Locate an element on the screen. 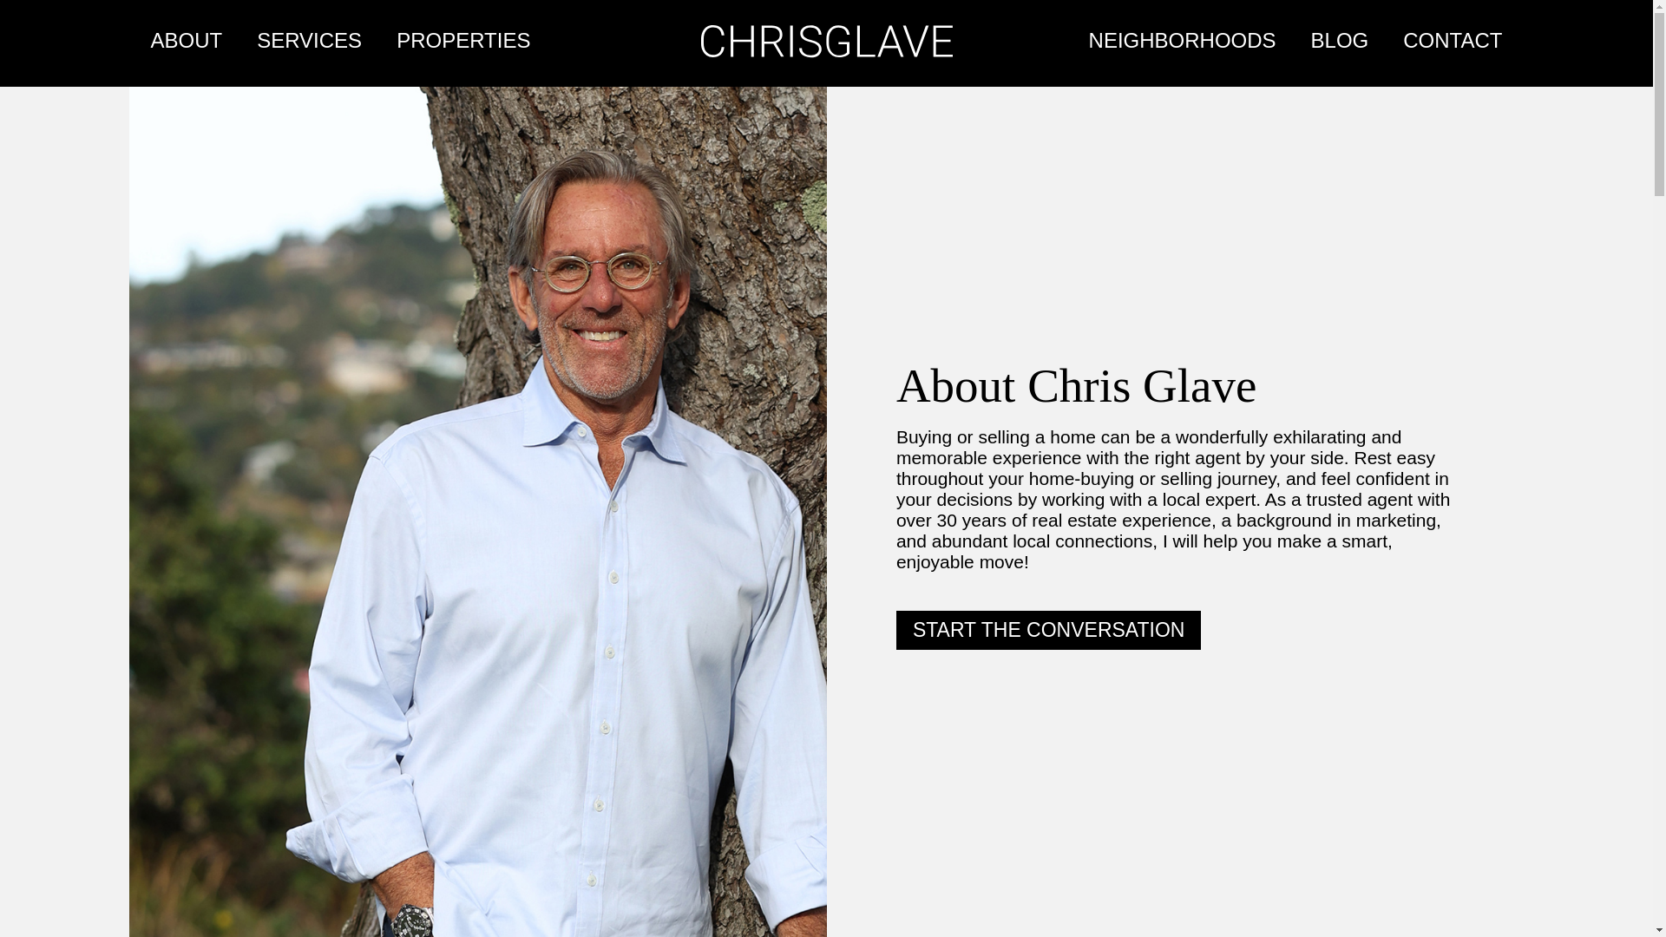  START THE CONVERSATION is located at coordinates (1048, 630).